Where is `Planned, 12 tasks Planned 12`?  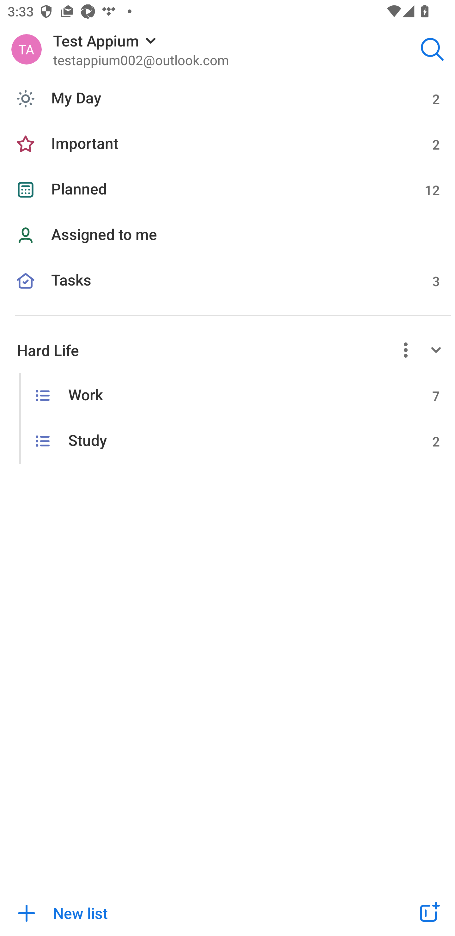
Planned, 12 tasks Planned 12 is located at coordinates (227, 189).